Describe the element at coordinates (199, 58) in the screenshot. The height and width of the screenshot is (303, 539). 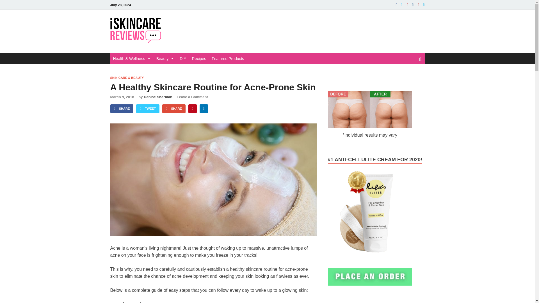
I see `Recipes` at that location.